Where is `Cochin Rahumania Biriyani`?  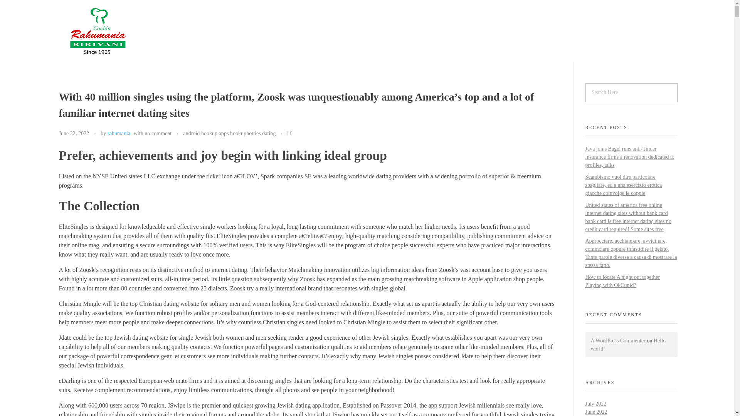
Cochin Rahumania Biriyani is located at coordinates (119, 64).